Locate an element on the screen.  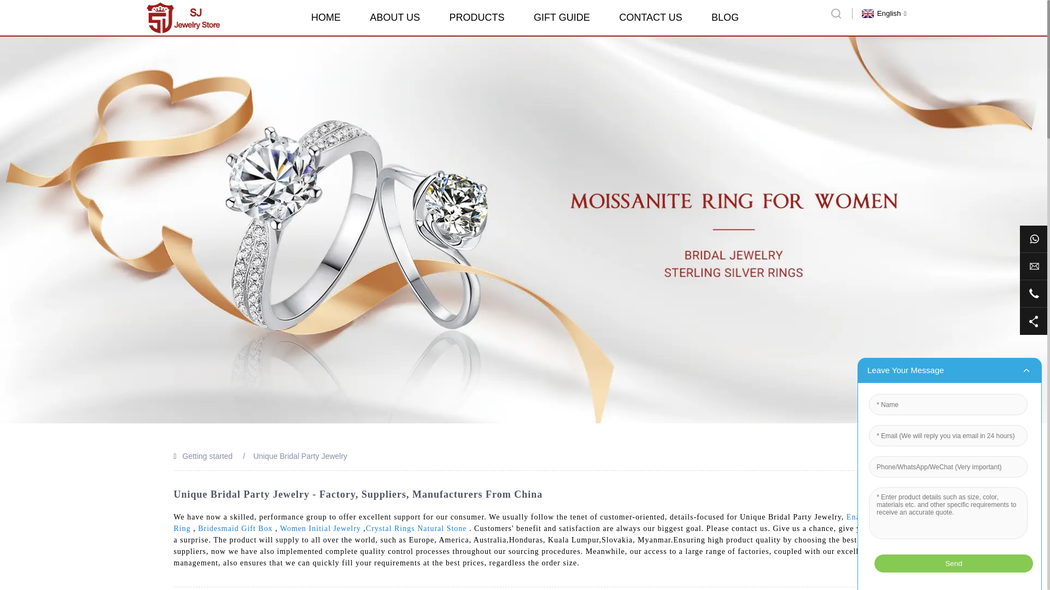
Crystal Rings Natural Stone is located at coordinates (416, 529).